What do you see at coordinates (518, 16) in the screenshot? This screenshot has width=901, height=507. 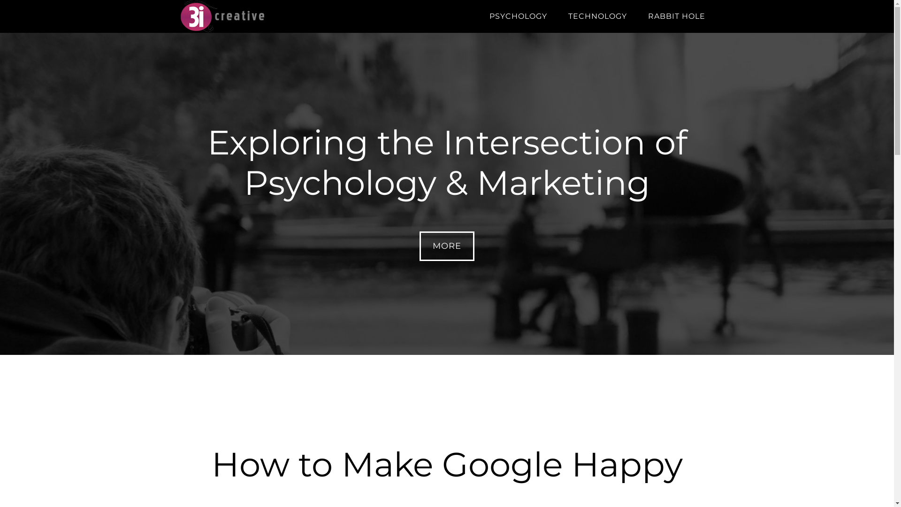 I see `PSYCHOLOGY` at bounding box center [518, 16].